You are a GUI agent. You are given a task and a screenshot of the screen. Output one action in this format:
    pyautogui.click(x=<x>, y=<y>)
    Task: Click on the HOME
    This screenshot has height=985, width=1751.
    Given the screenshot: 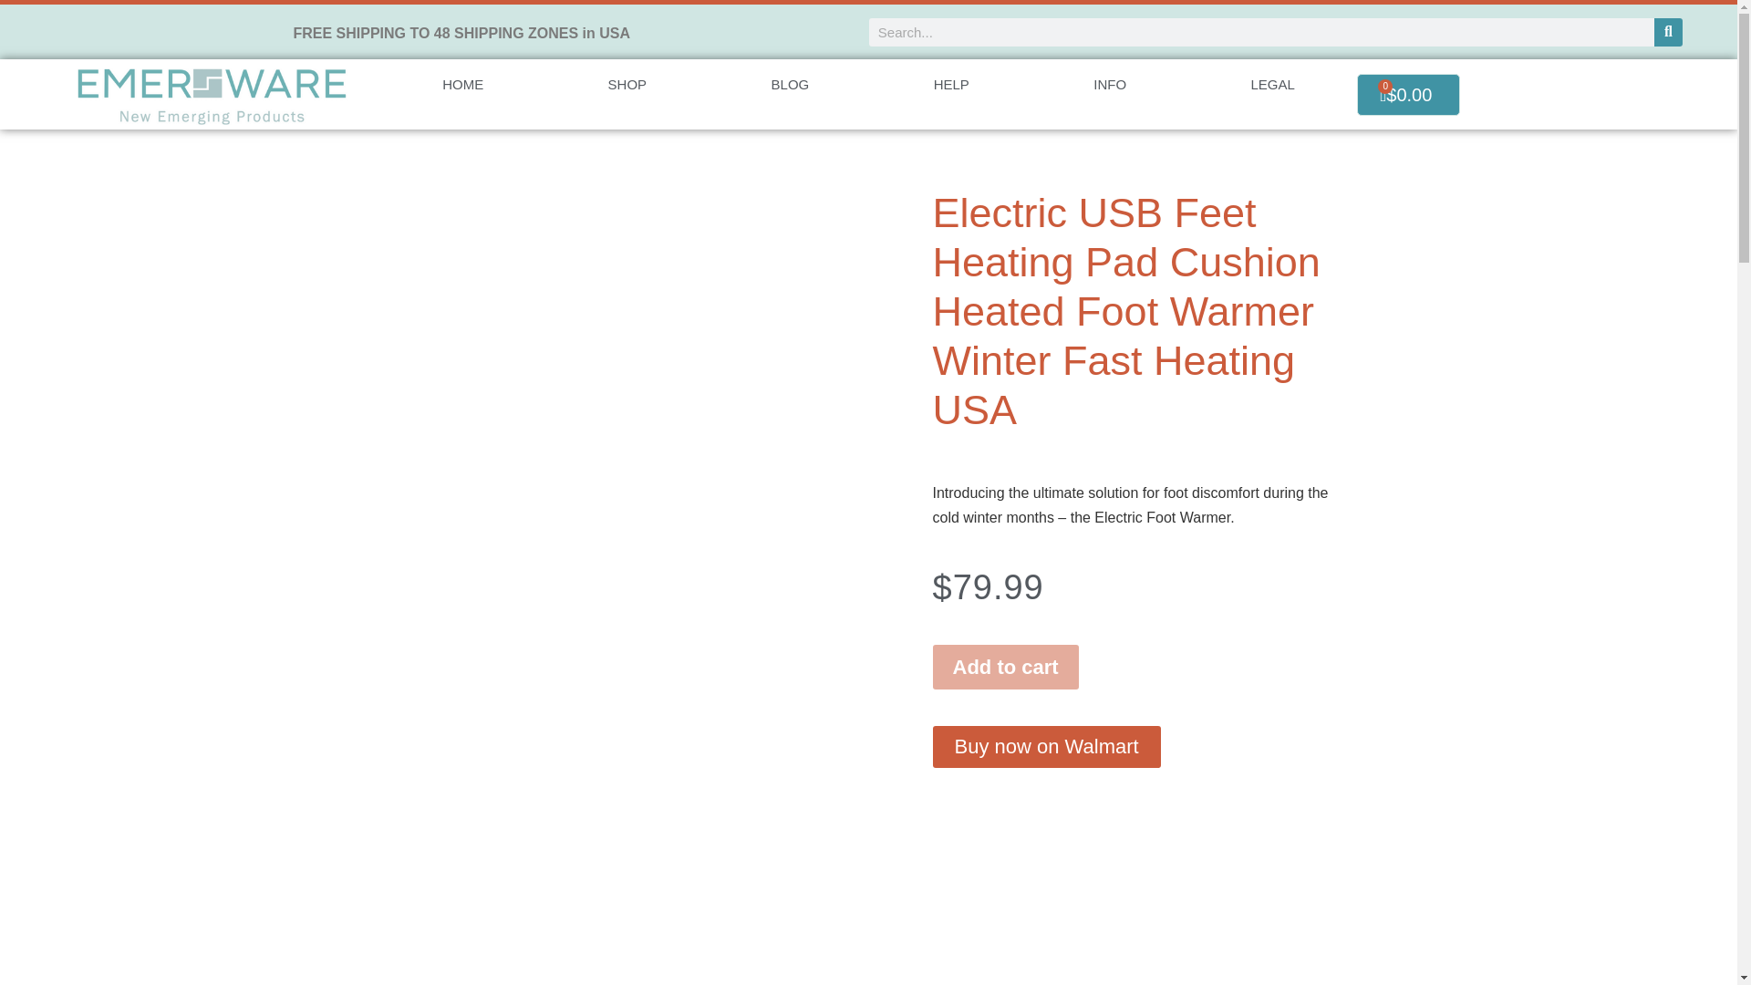 What is the action you would take?
    pyautogui.click(x=461, y=84)
    